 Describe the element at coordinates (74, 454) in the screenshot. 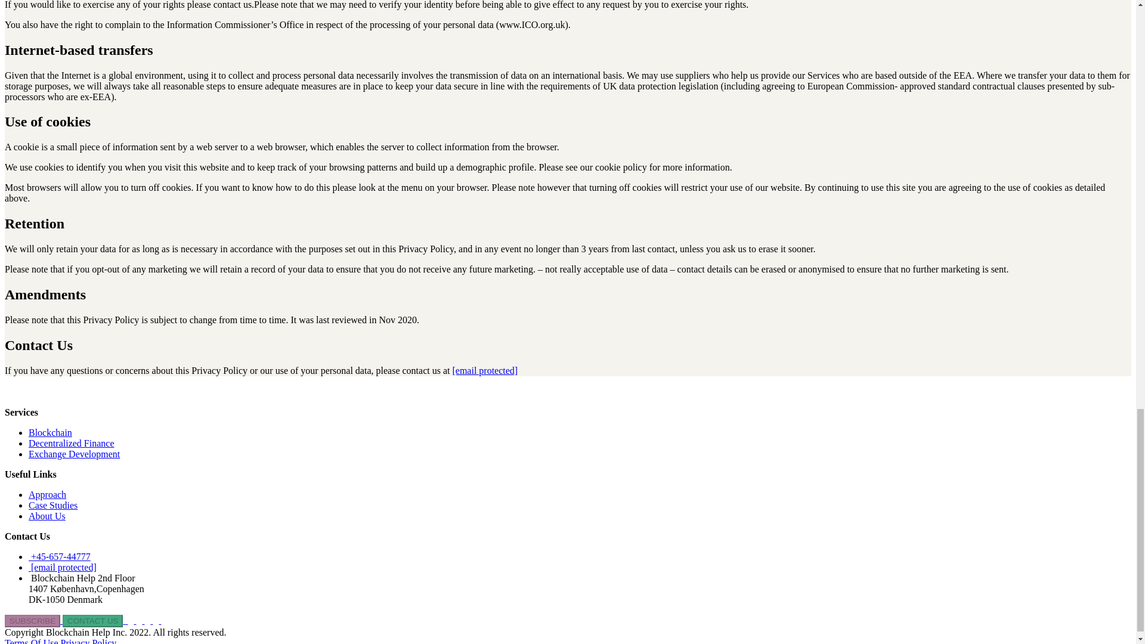

I see `Exchange Development` at that location.